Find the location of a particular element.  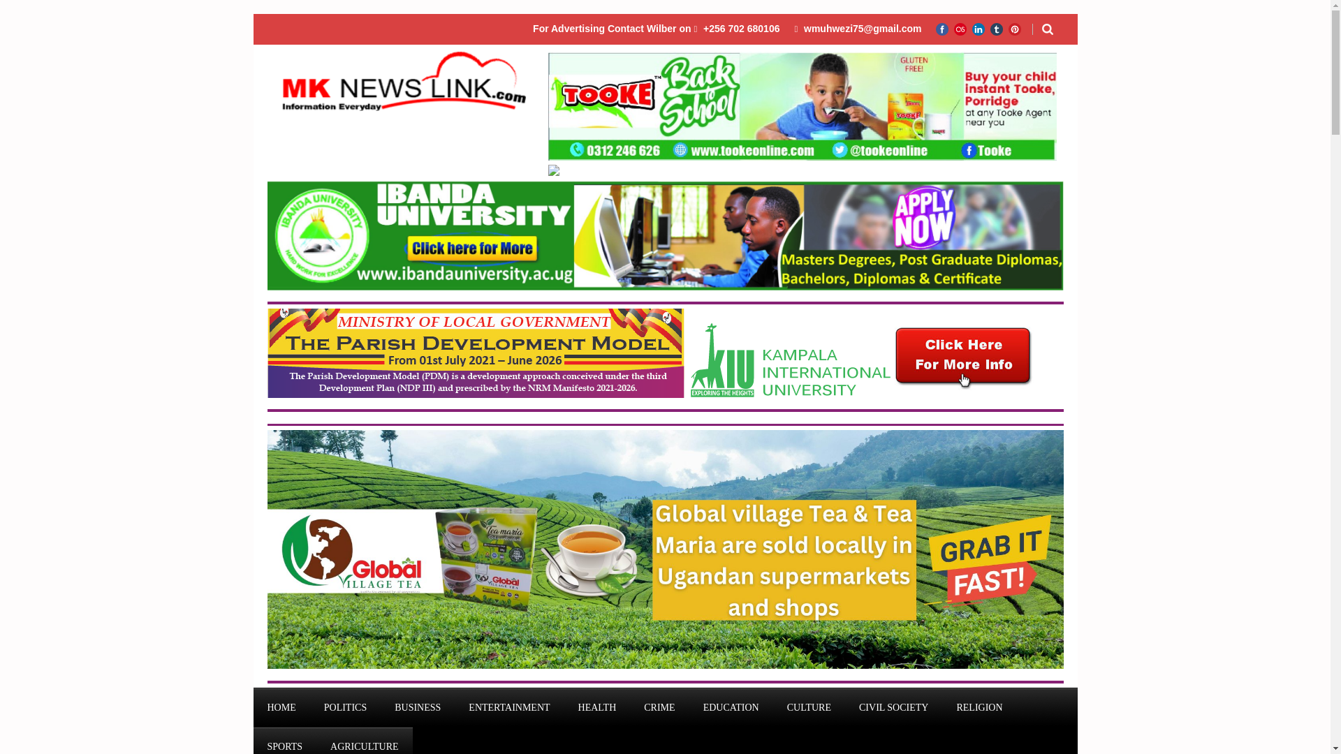

HOME is located at coordinates (281, 708).